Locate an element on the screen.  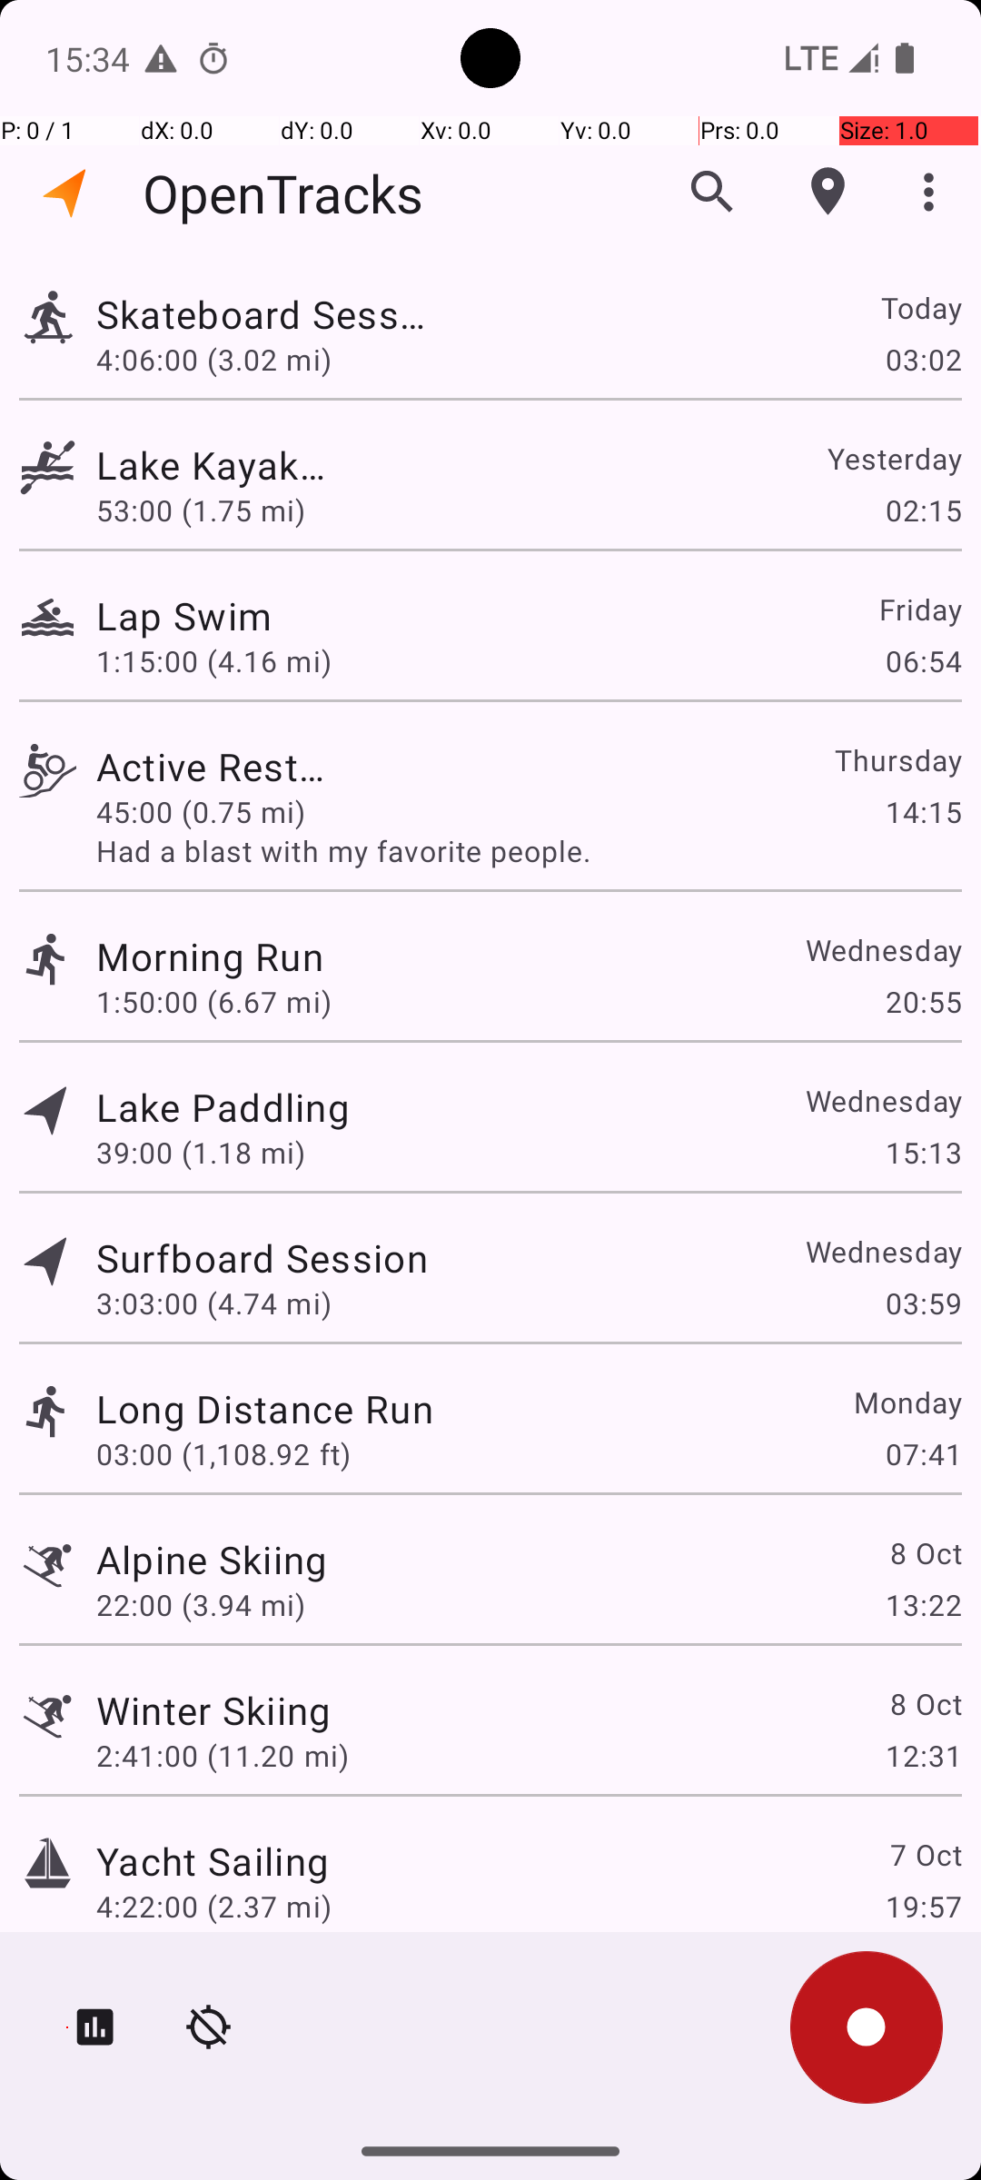
12:31 is located at coordinates (923, 1755).